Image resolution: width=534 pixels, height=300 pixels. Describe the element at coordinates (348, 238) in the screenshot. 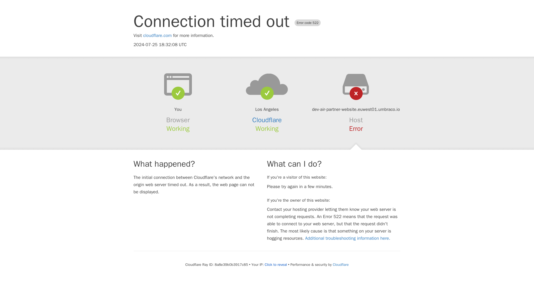

I see `Additional troubleshooting information here.` at that location.